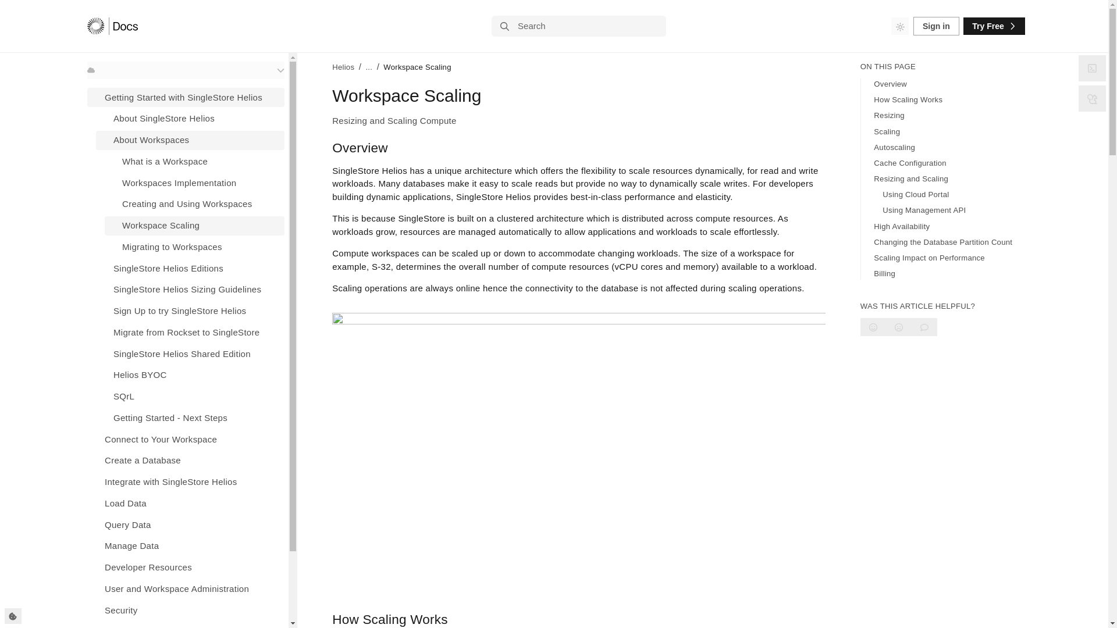 The image size is (1117, 628). Describe the element at coordinates (186, 503) in the screenshot. I see `Load Data` at that location.